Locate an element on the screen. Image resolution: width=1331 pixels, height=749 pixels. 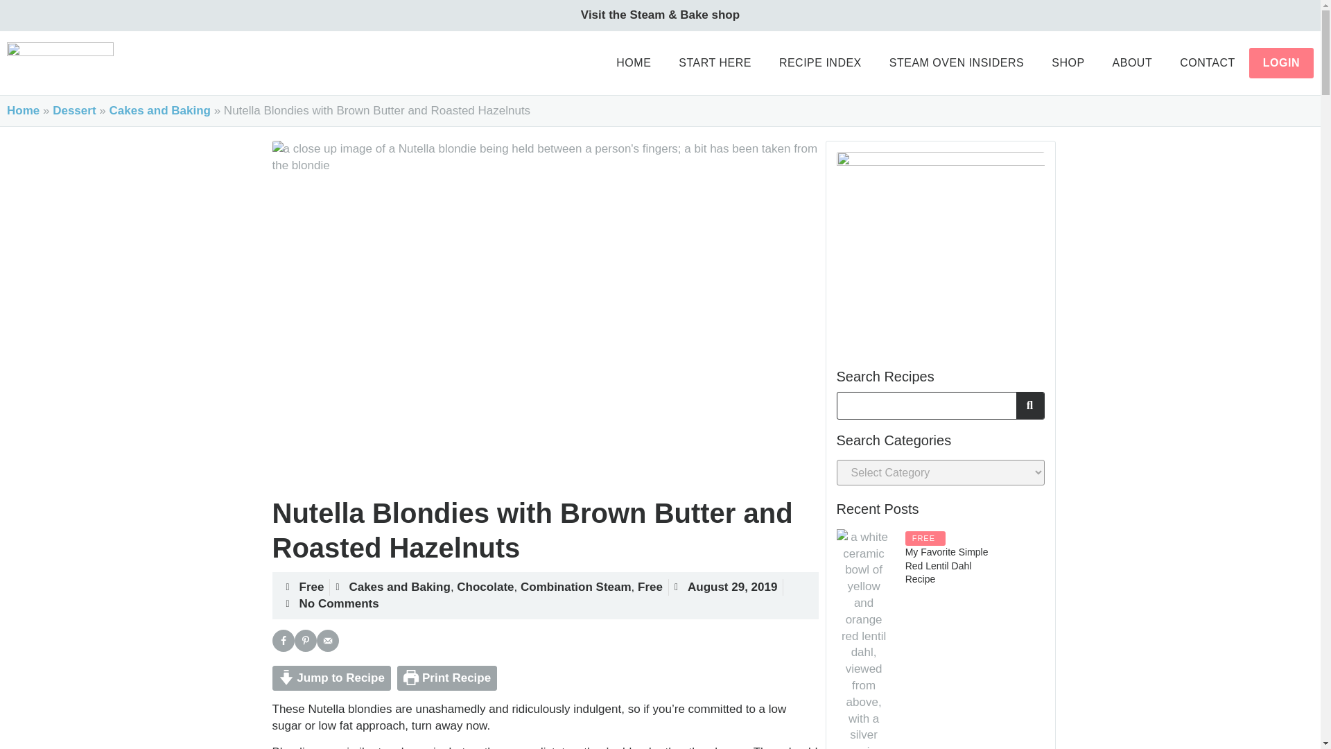
SHOP is located at coordinates (1068, 63).